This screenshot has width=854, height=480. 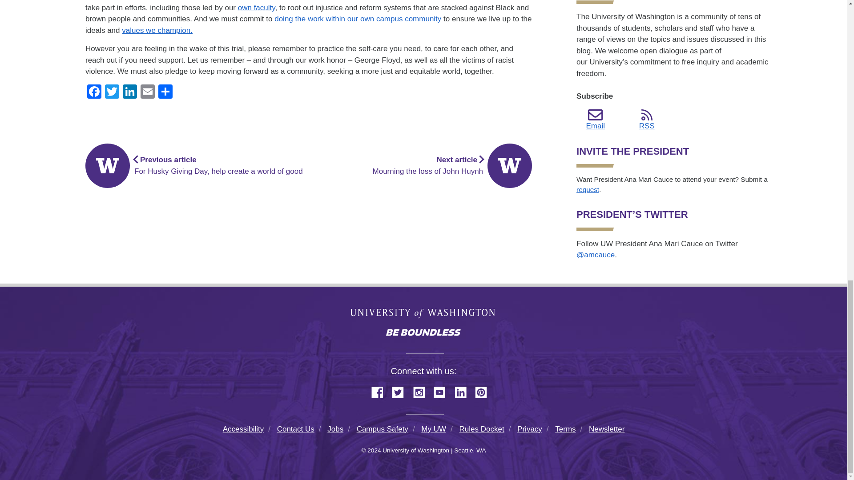 I want to click on LinkedIn, so click(x=130, y=92).